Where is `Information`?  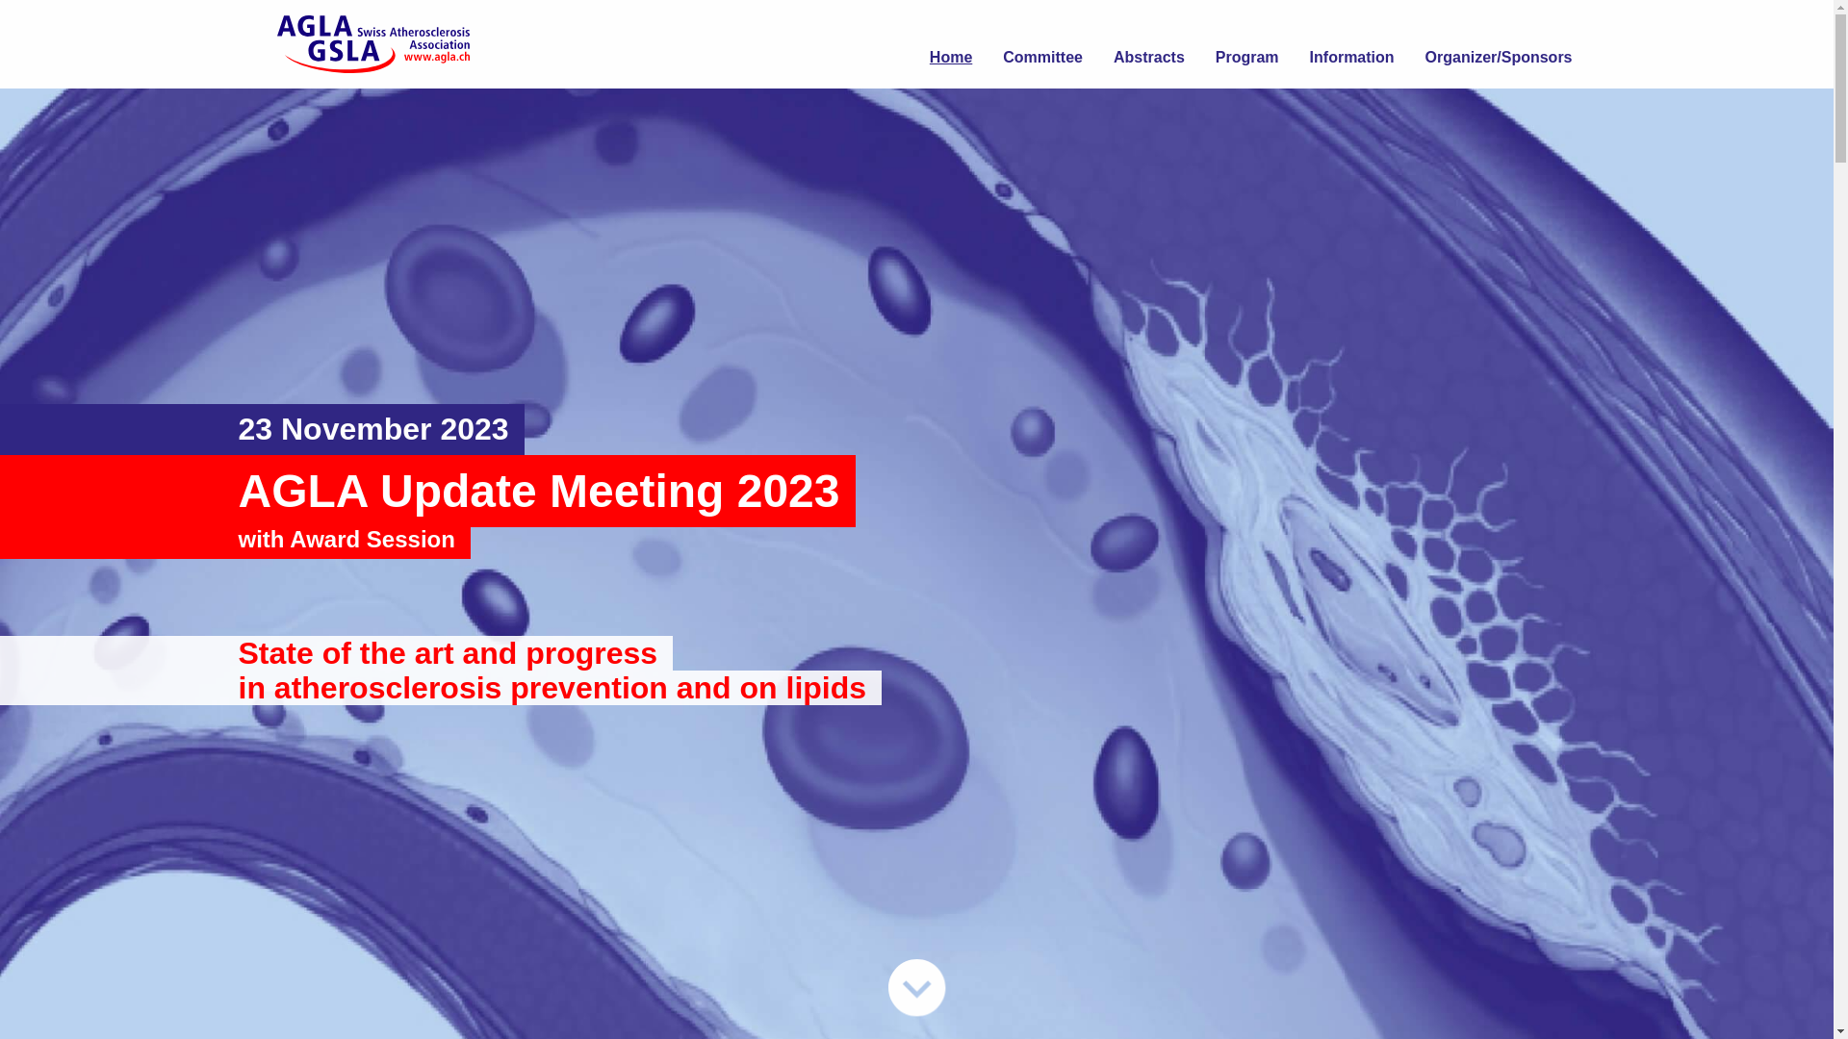 Information is located at coordinates (1352, 44).